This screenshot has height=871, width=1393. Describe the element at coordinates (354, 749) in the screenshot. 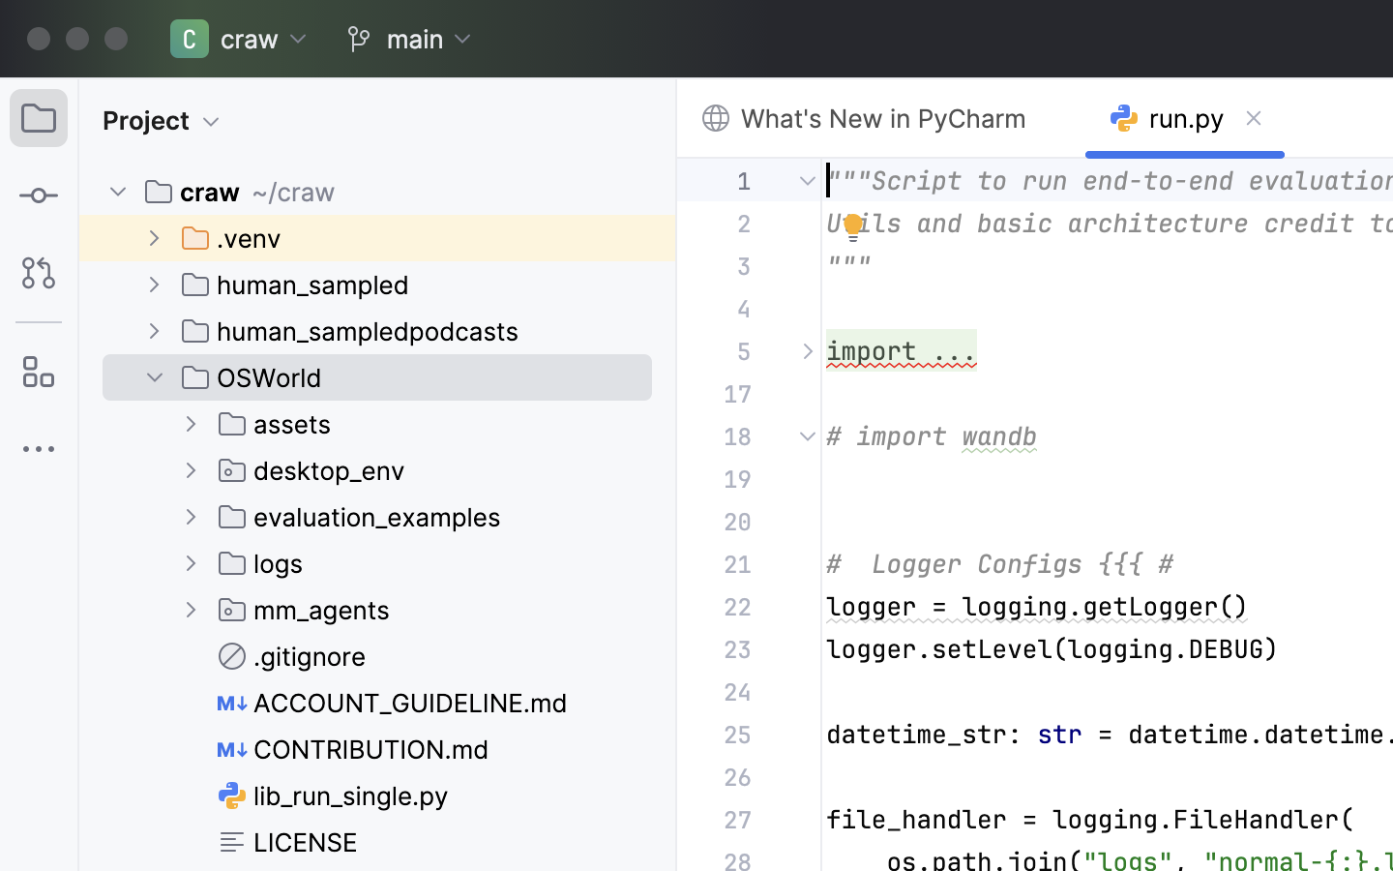

I see `CONTRIBUTION.md` at that location.